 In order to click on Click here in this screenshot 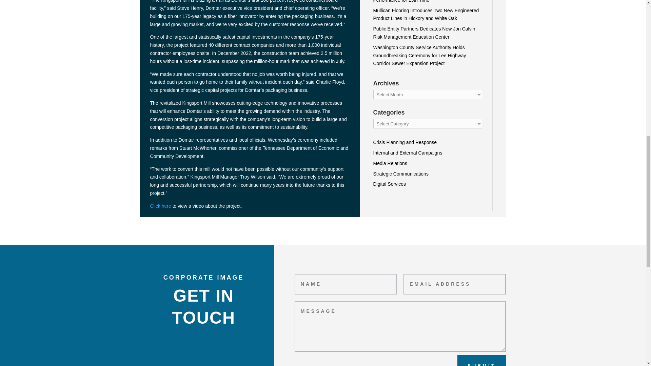, I will do `click(160, 206)`.